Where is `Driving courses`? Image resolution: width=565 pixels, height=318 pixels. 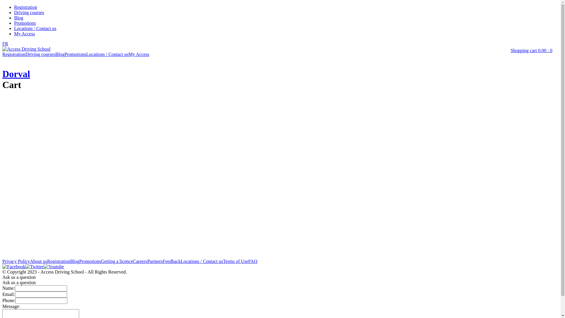
Driving courses is located at coordinates (40, 54).